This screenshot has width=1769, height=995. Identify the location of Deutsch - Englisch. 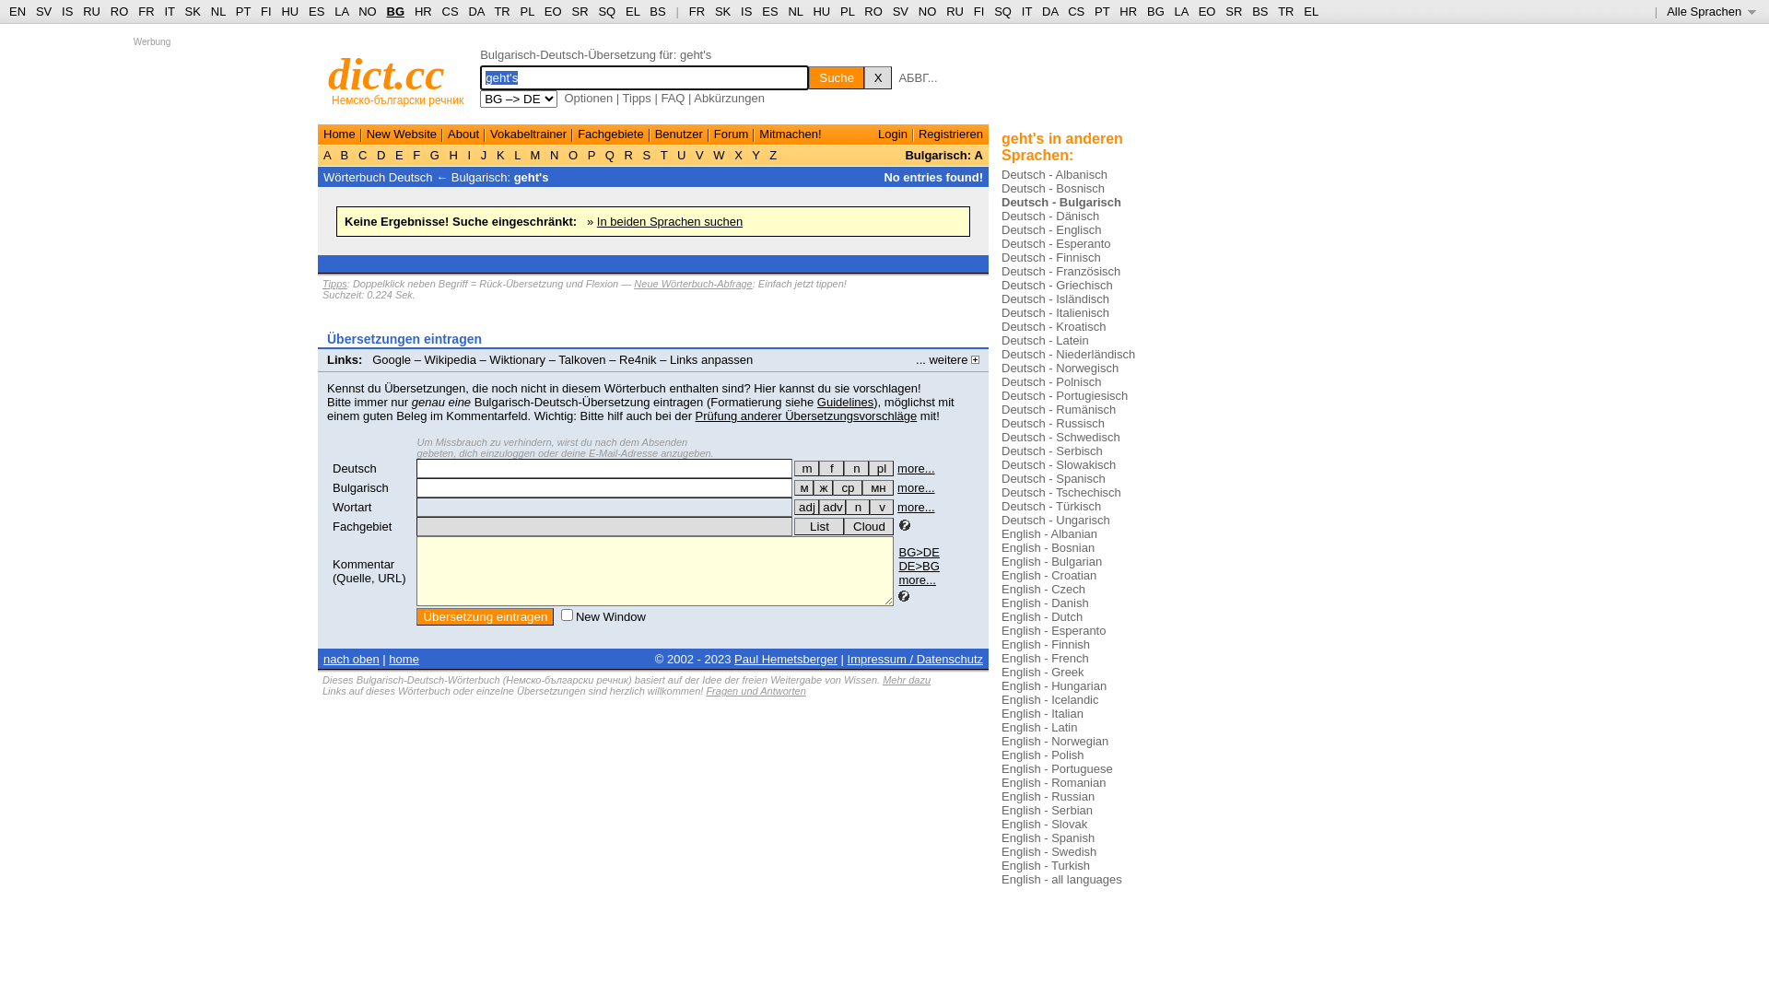
(1051, 230).